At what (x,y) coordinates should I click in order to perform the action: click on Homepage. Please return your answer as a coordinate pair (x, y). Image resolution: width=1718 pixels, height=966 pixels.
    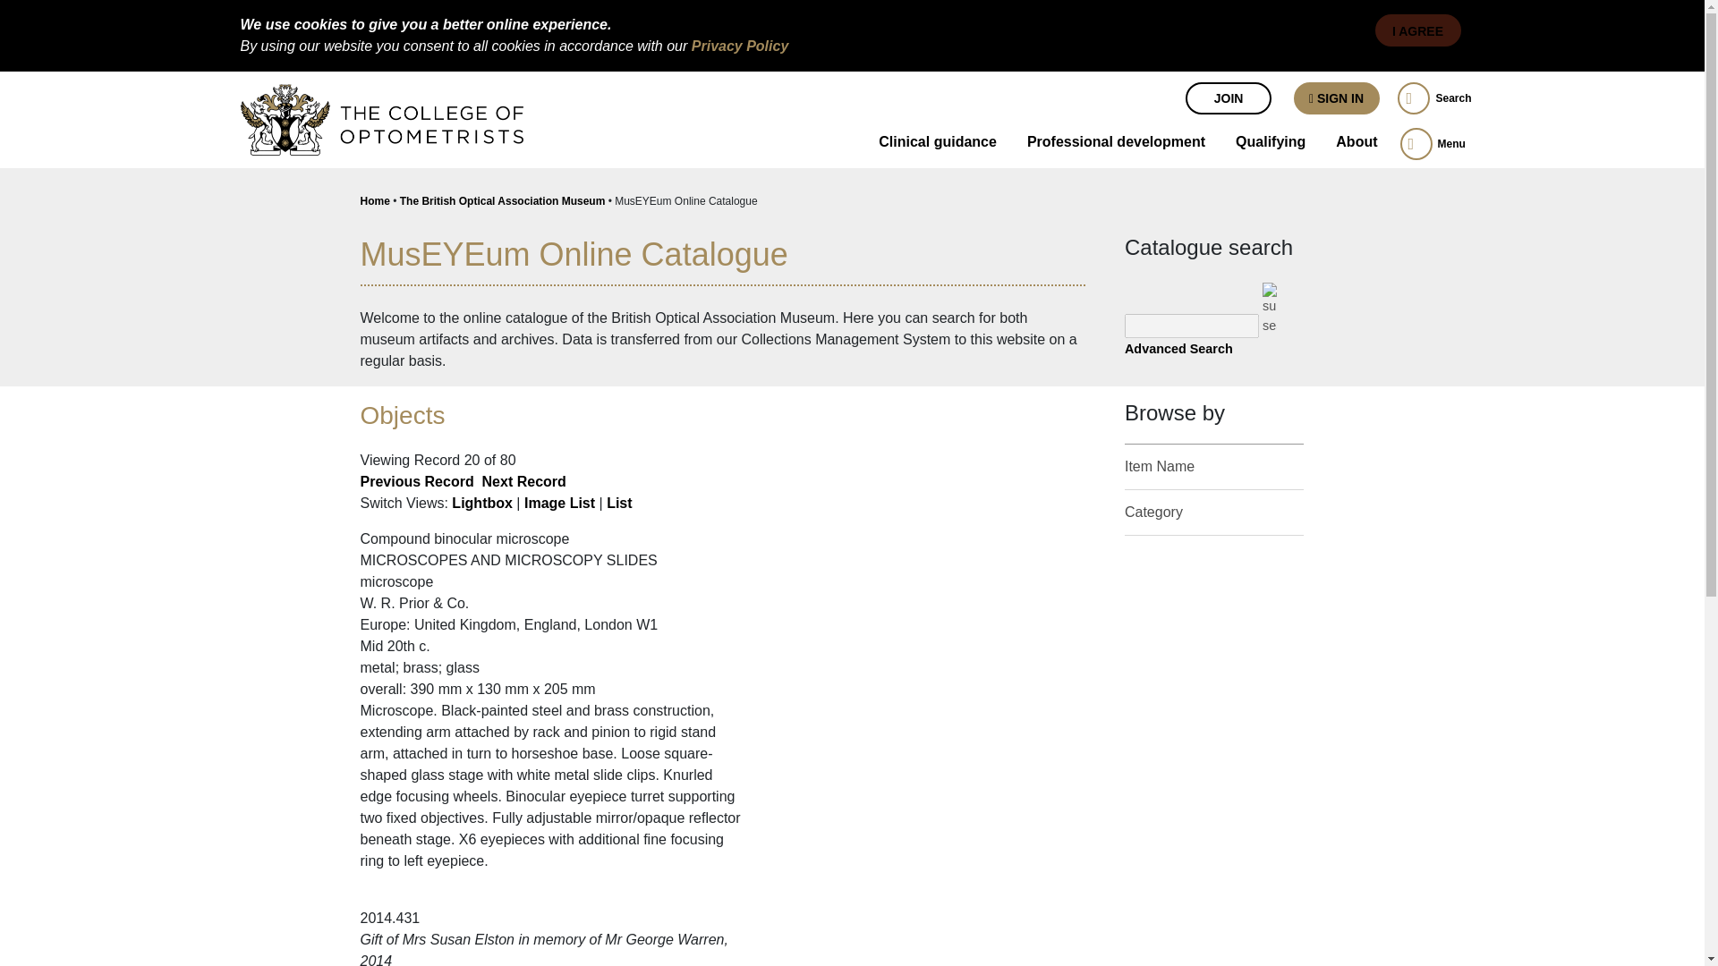
    Looking at the image, I should click on (329, 95).